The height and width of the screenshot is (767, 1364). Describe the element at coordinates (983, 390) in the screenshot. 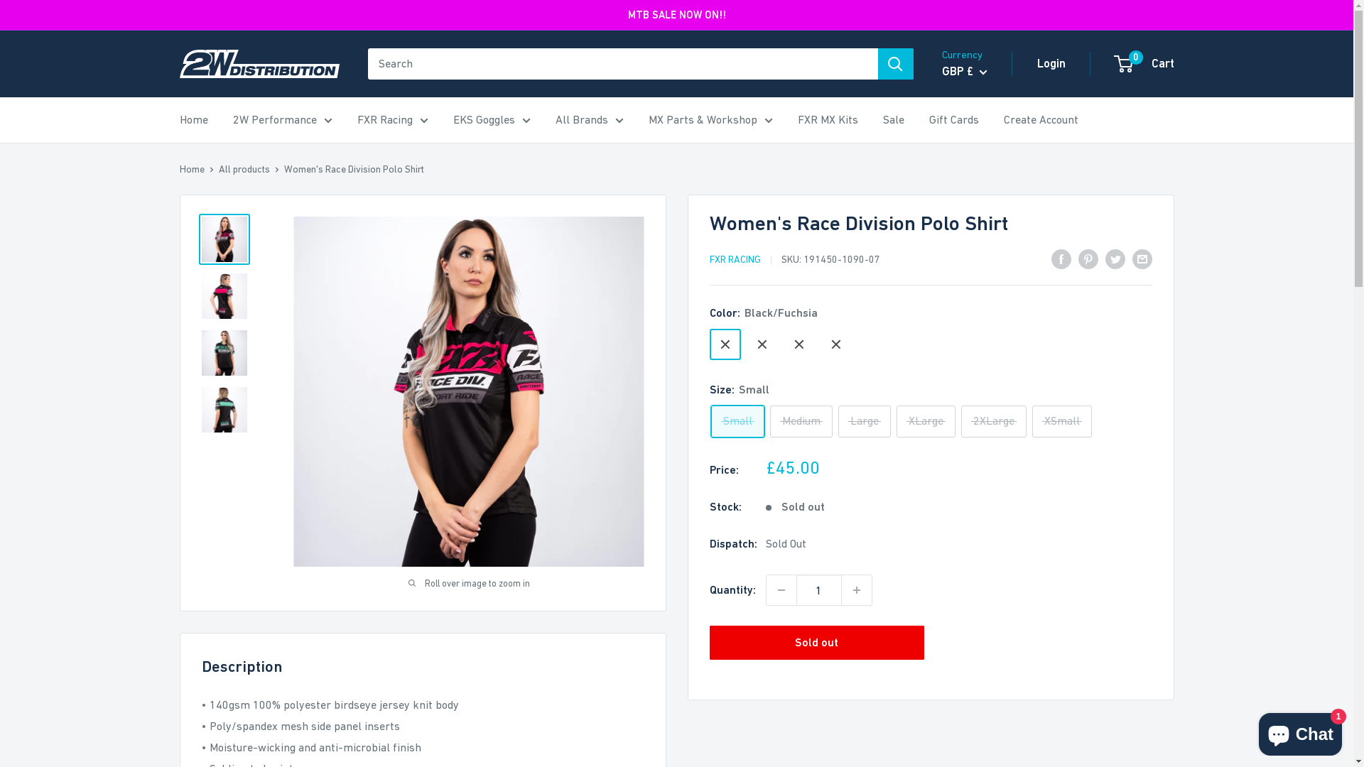

I see `NOK` at that location.